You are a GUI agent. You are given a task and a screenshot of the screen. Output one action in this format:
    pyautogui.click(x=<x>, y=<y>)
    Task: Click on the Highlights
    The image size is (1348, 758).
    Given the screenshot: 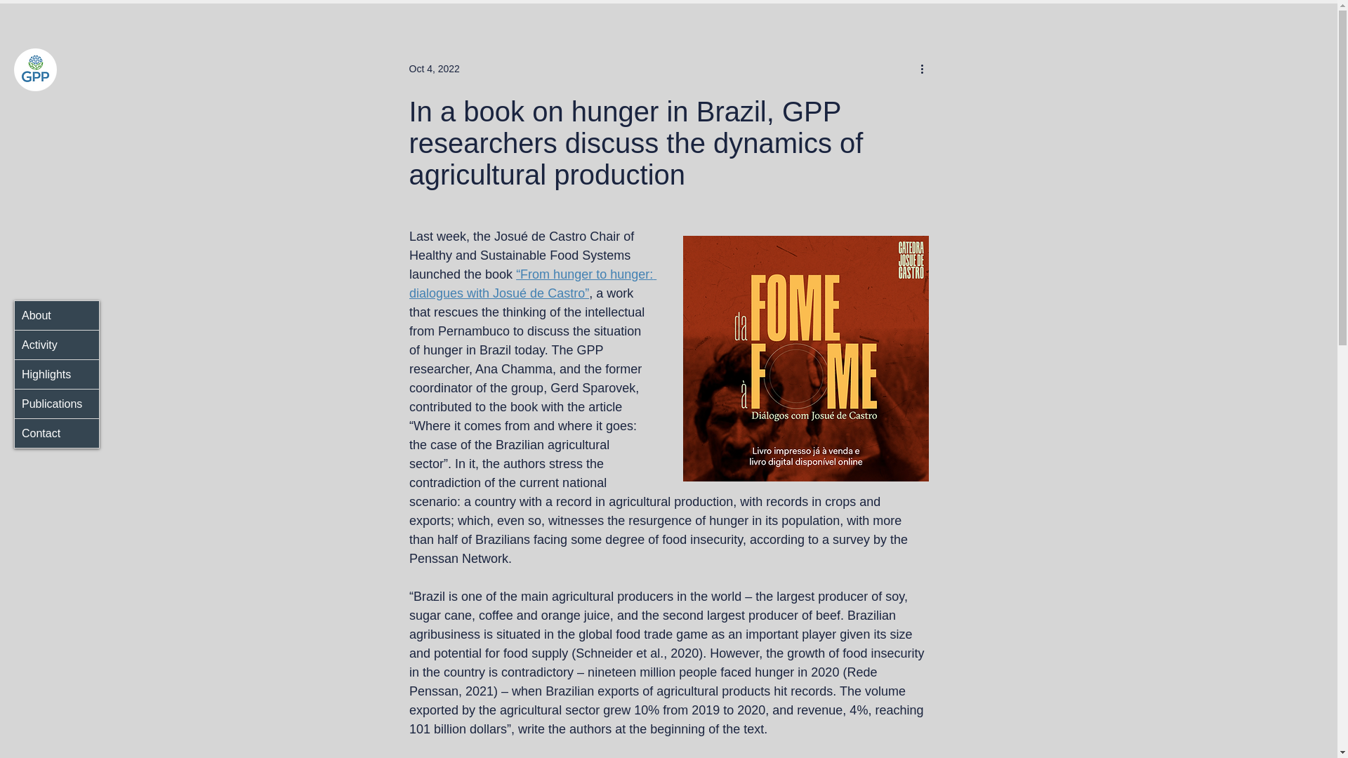 What is the action you would take?
    pyautogui.click(x=56, y=373)
    